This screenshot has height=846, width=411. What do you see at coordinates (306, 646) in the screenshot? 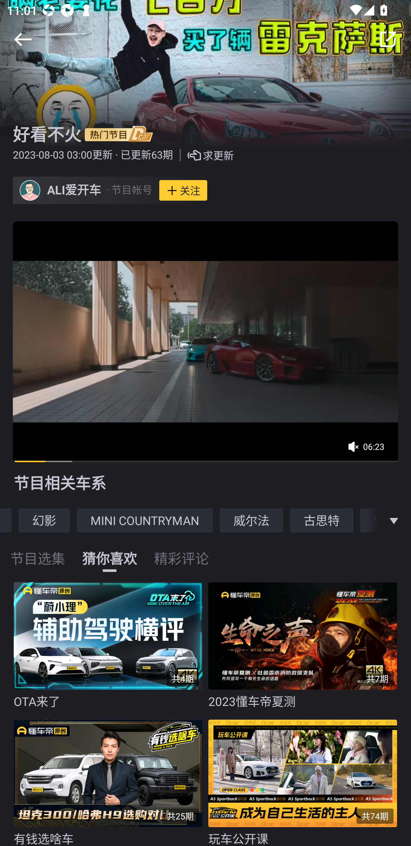
I see `共7期 2023懂车帝夏测` at bounding box center [306, 646].